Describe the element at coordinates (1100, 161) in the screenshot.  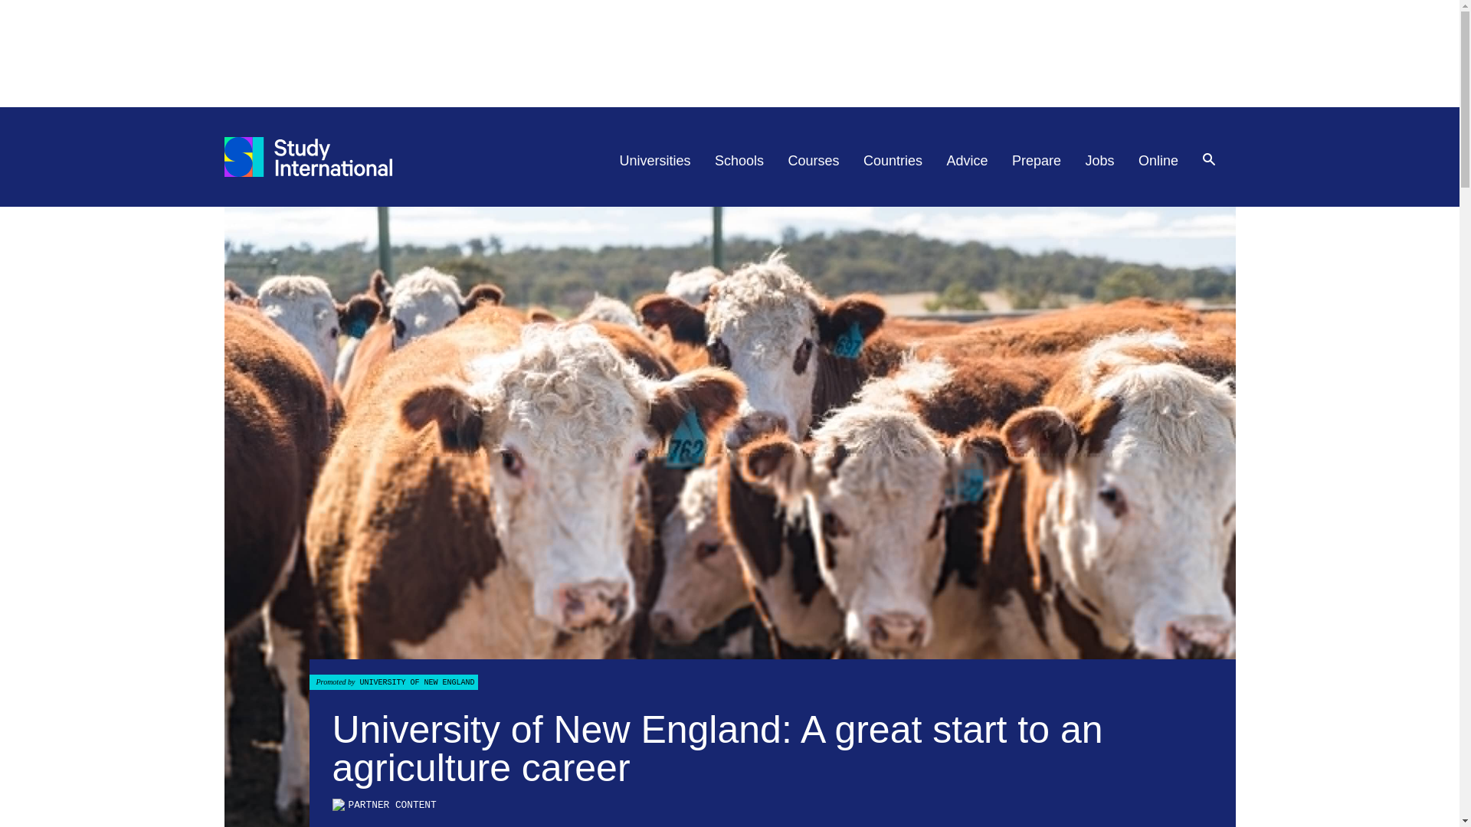
I see `Jobs` at that location.